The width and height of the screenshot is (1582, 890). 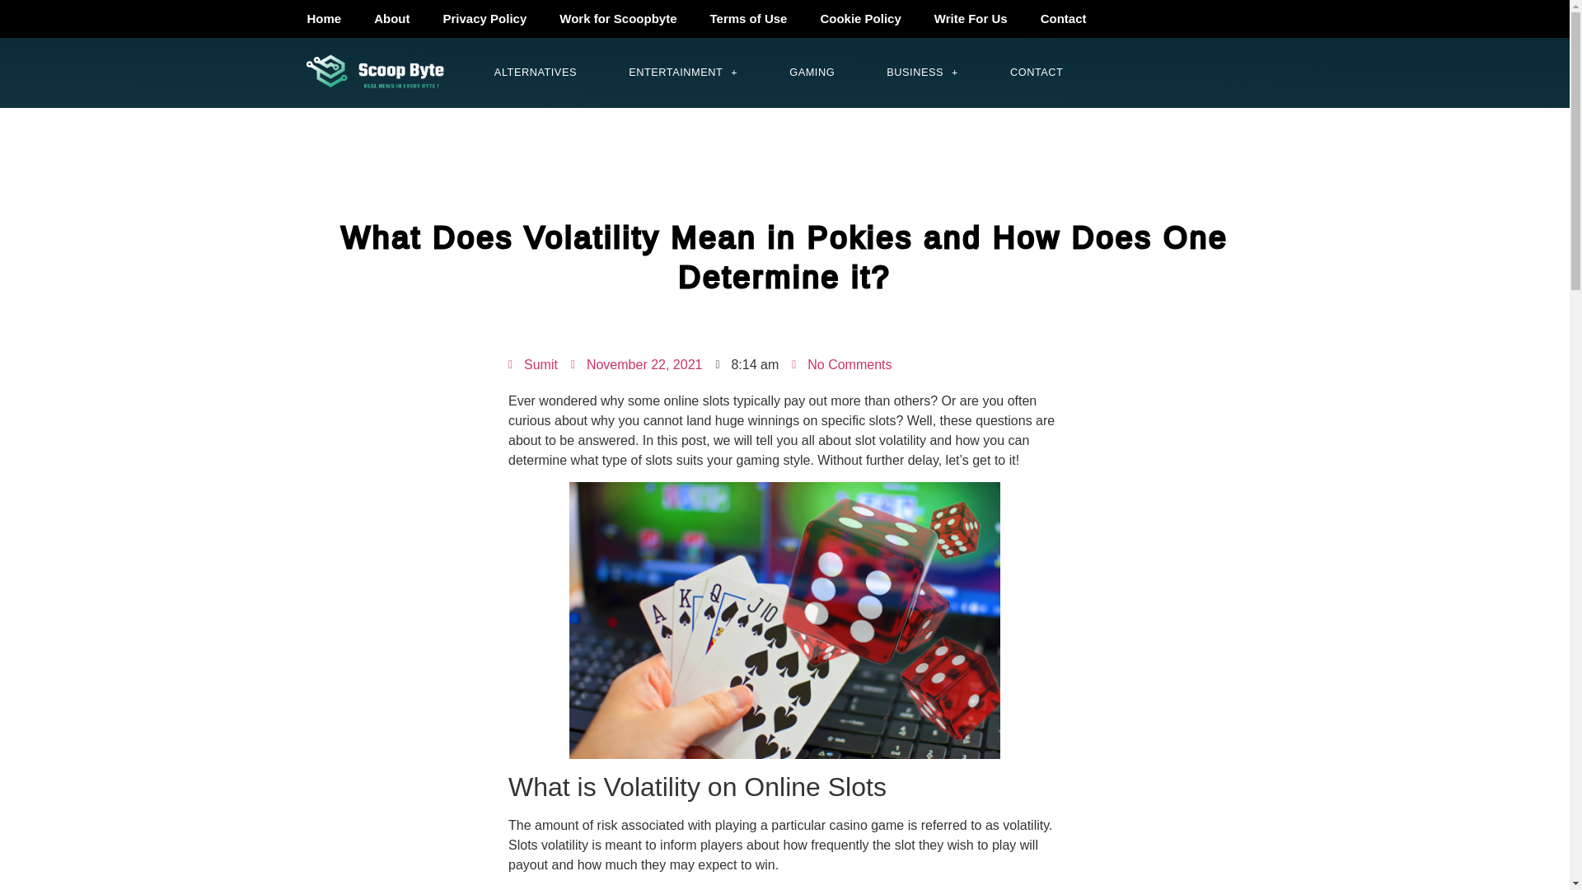 What do you see at coordinates (323, 19) in the screenshot?
I see `Home` at bounding box center [323, 19].